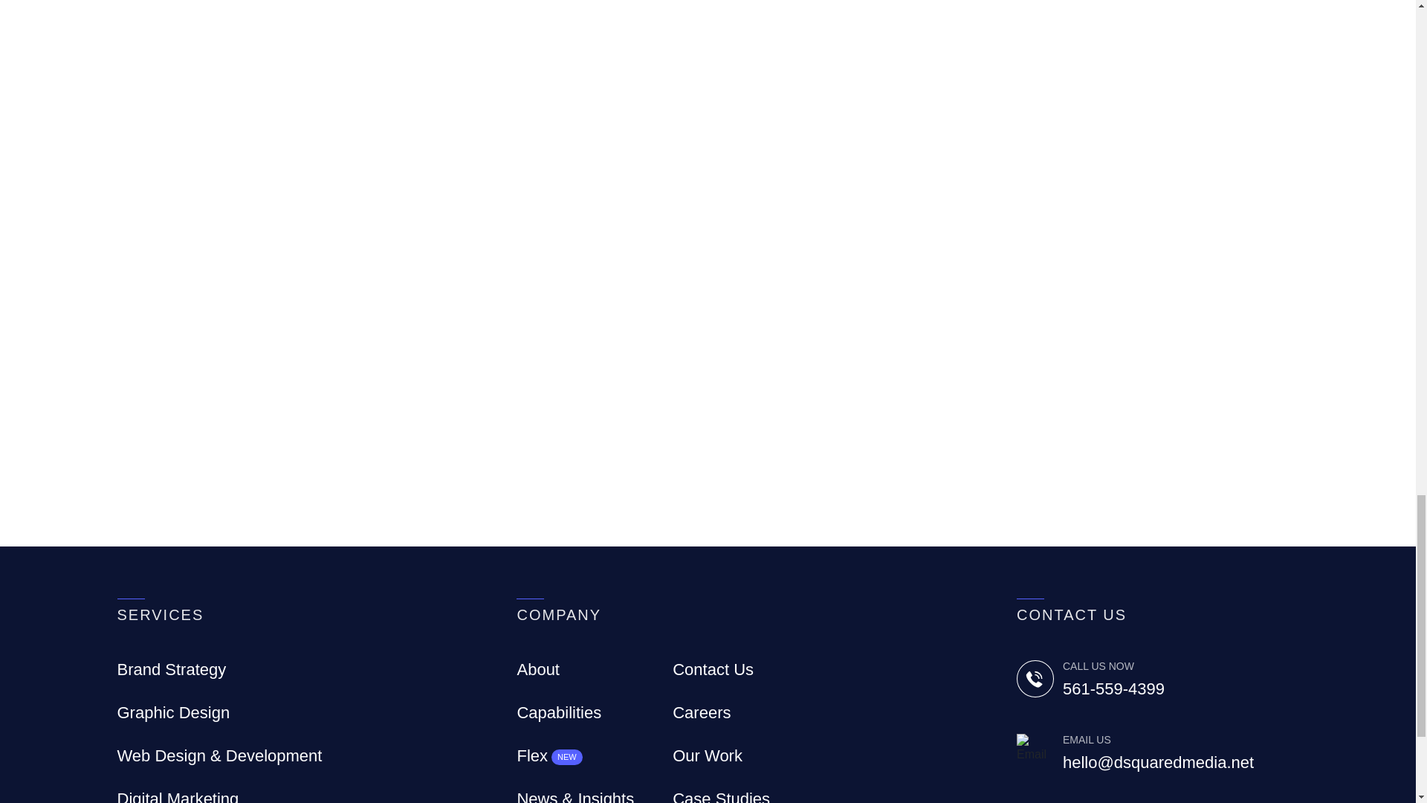 The image size is (1427, 803). Describe the element at coordinates (721, 796) in the screenshot. I see `Case Studies` at that location.